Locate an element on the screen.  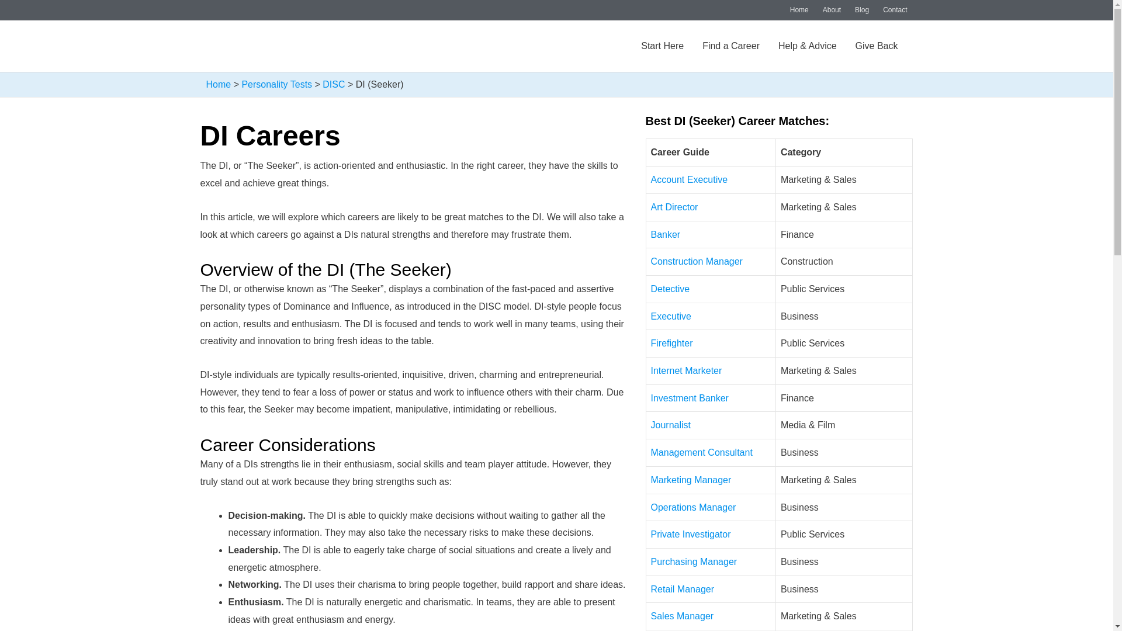
About is located at coordinates (832, 10).